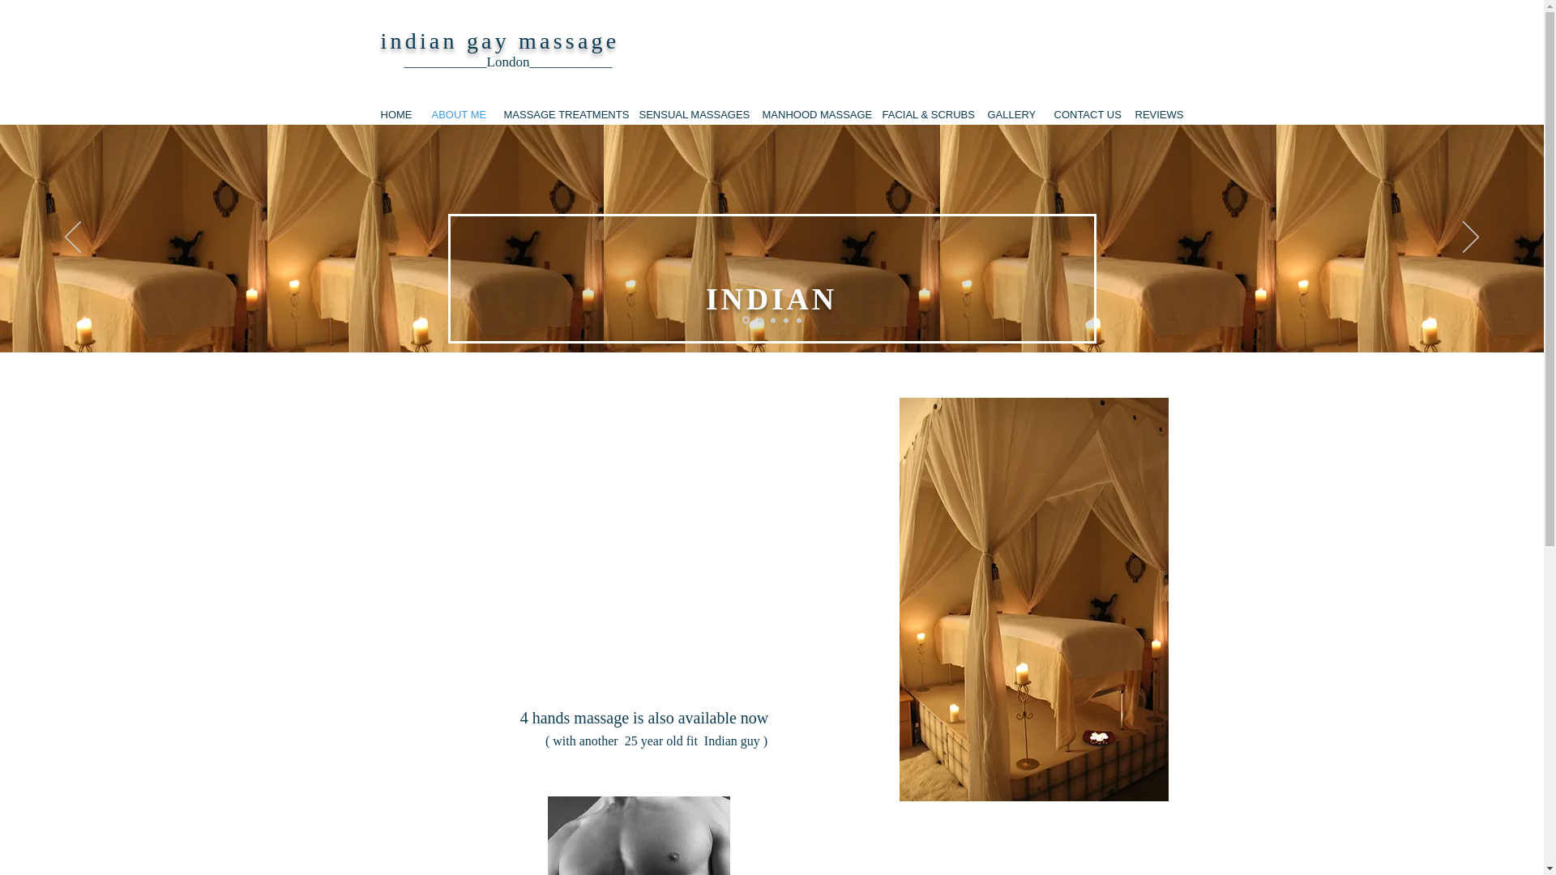 This screenshot has width=1556, height=875. Describe the element at coordinates (1156, 115) in the screenshot. I see `REVIEWS` at that location.